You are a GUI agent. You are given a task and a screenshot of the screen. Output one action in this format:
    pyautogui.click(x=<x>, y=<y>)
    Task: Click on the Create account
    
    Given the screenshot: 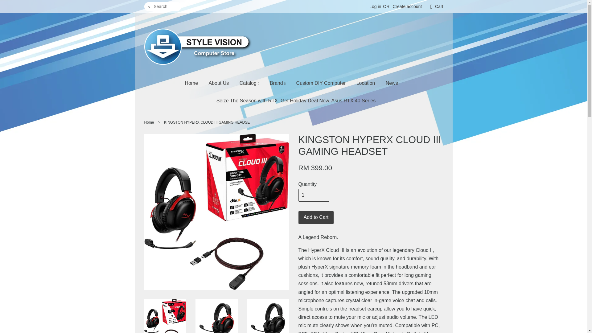 What is the action you would take?
    pyautogui.click(x=407, y=6)
    